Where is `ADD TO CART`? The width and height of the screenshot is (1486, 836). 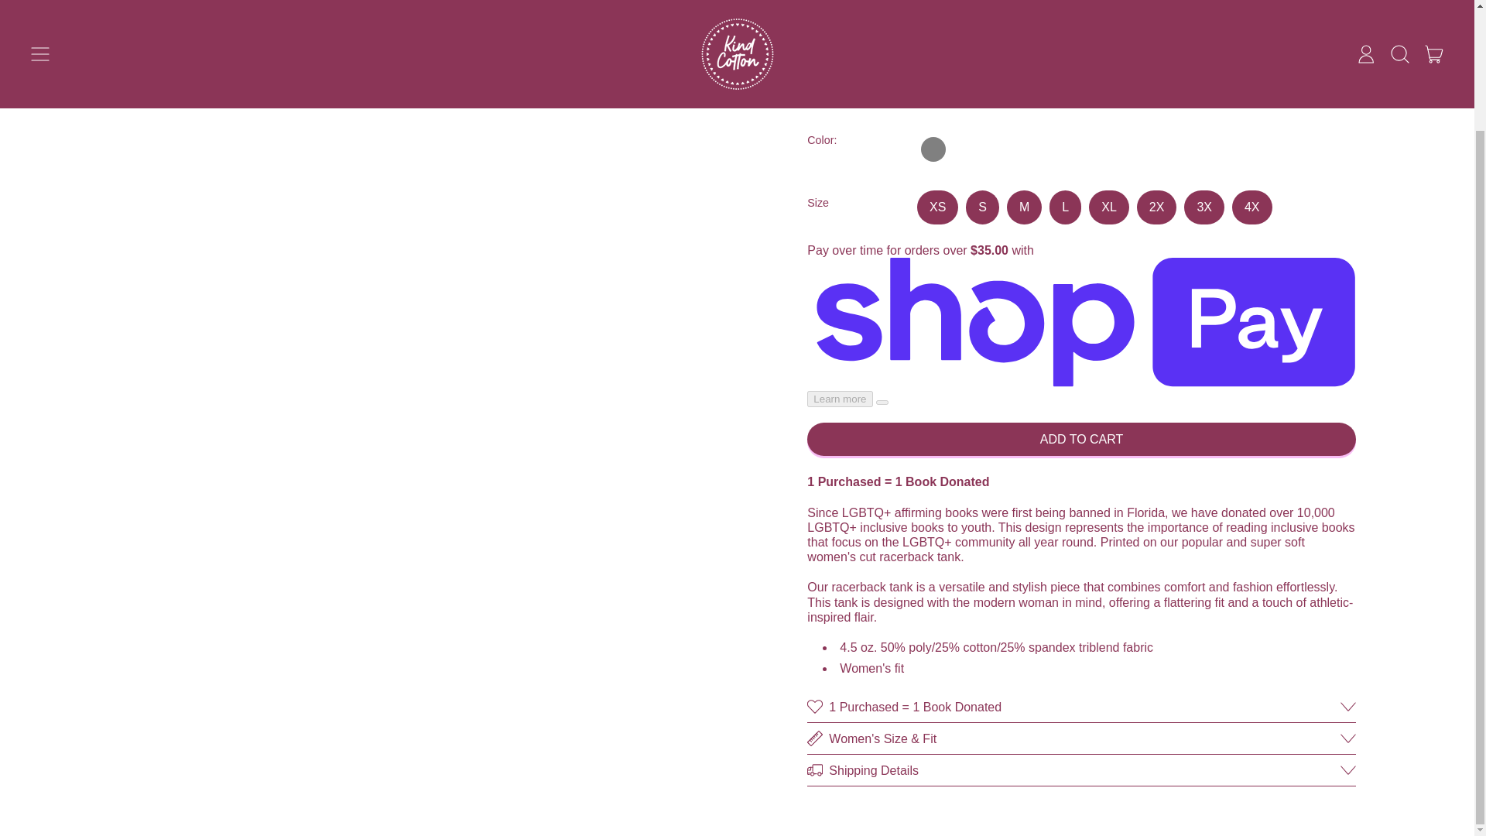
ADD TO CART is located at coordinates (1080, 439).